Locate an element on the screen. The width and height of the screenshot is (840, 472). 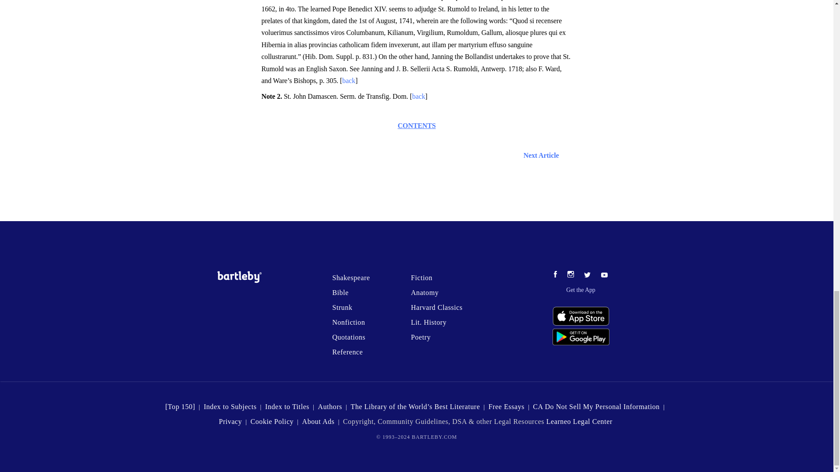
Next Article is located at coordinates (417, 156).